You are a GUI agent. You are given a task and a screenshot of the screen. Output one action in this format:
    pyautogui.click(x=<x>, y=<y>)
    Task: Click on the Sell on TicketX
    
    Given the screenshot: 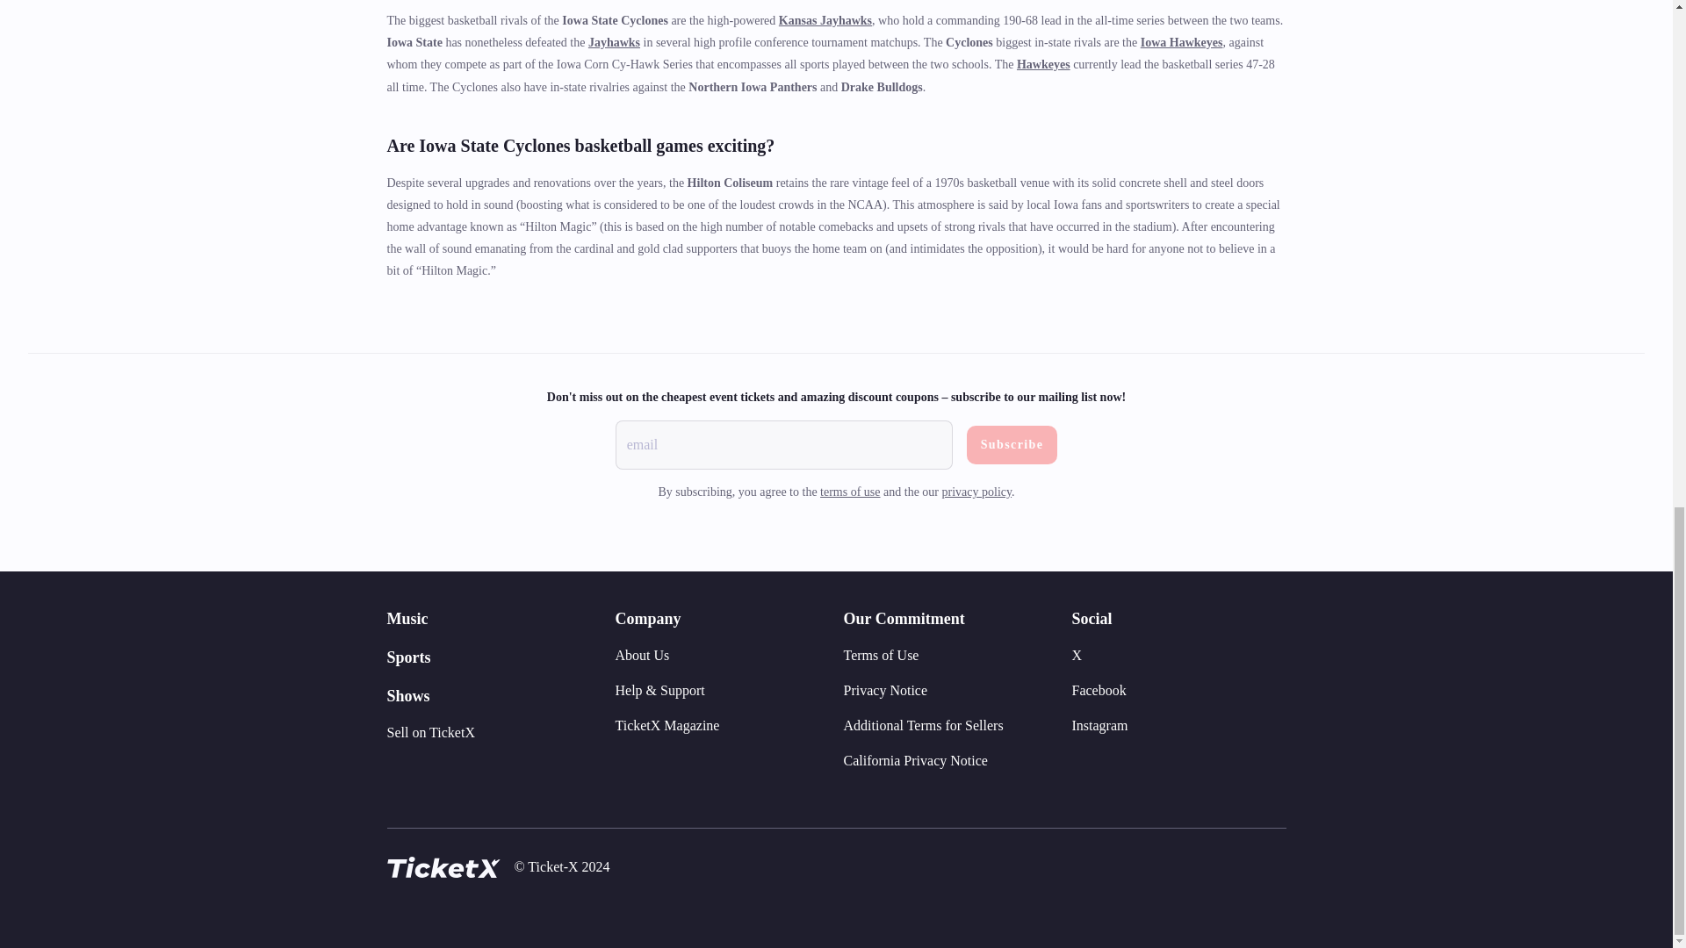 What is the action you would take?
    pyautogui.click(x=429, y=732)
    